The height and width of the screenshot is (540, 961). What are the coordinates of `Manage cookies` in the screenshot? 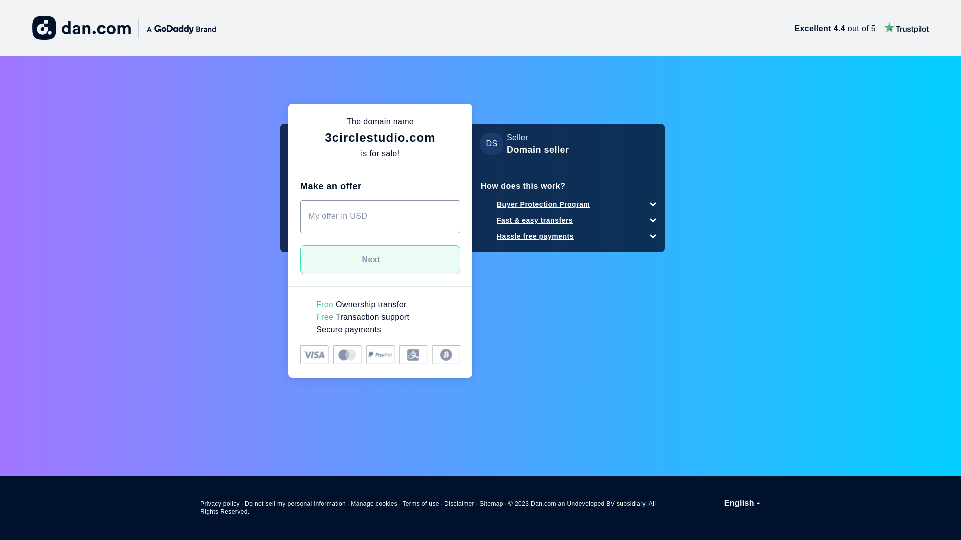 It's located at (374, 504).